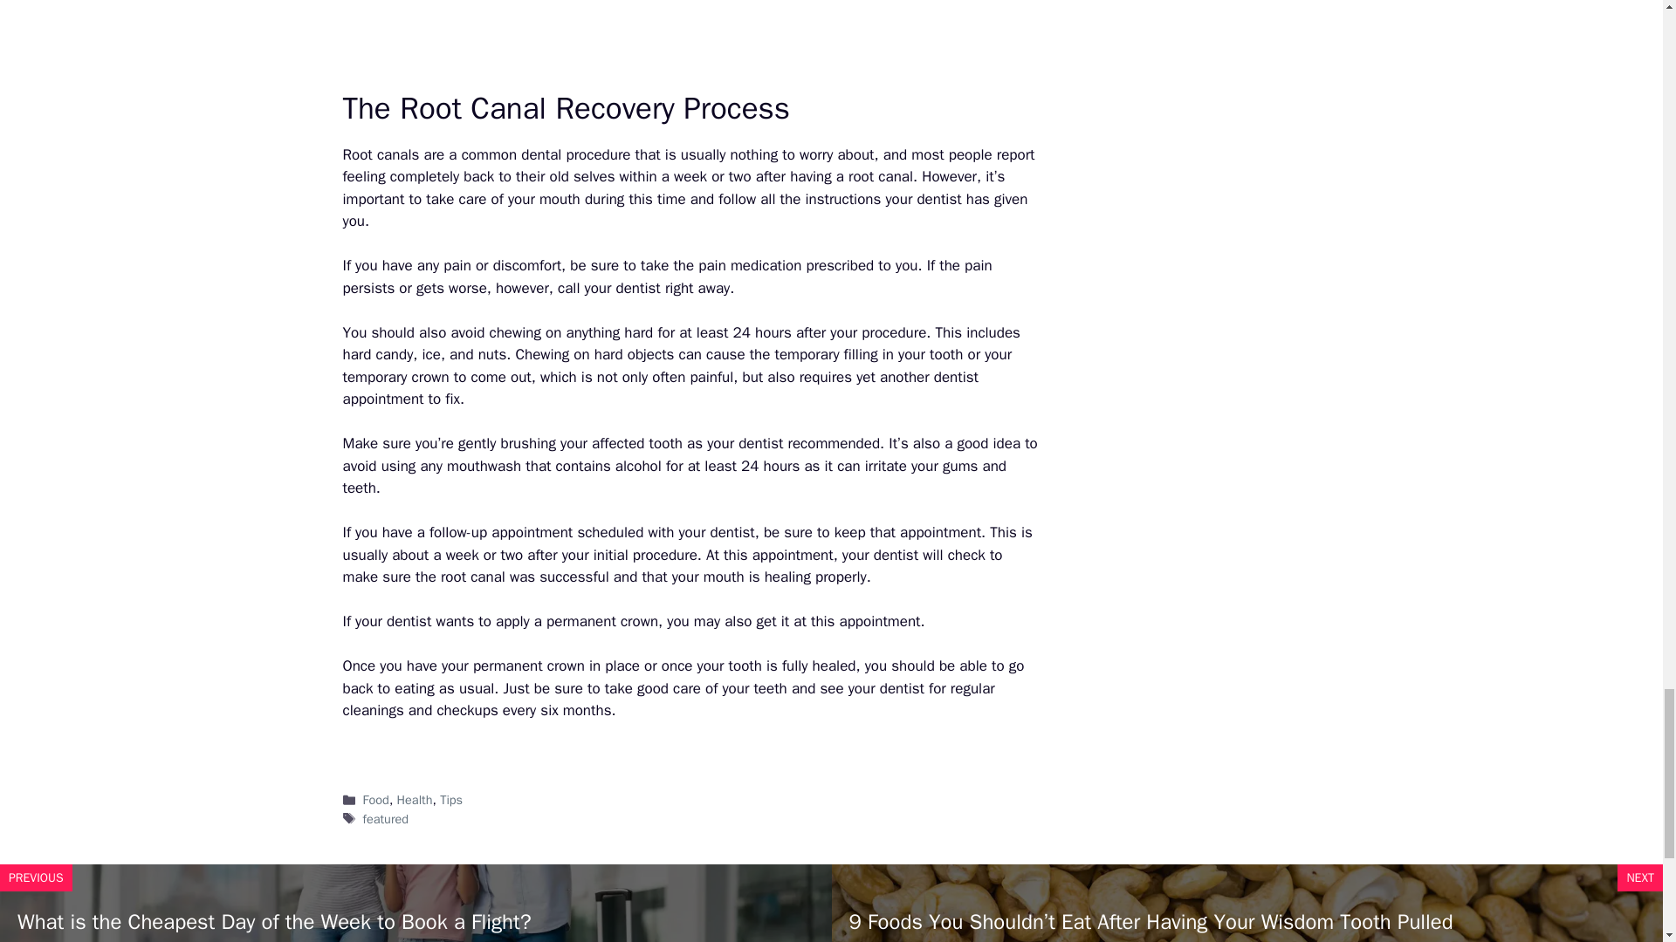  Describe the element at coordinates (386, 818) in the screenshot. I see `featured` at that location.